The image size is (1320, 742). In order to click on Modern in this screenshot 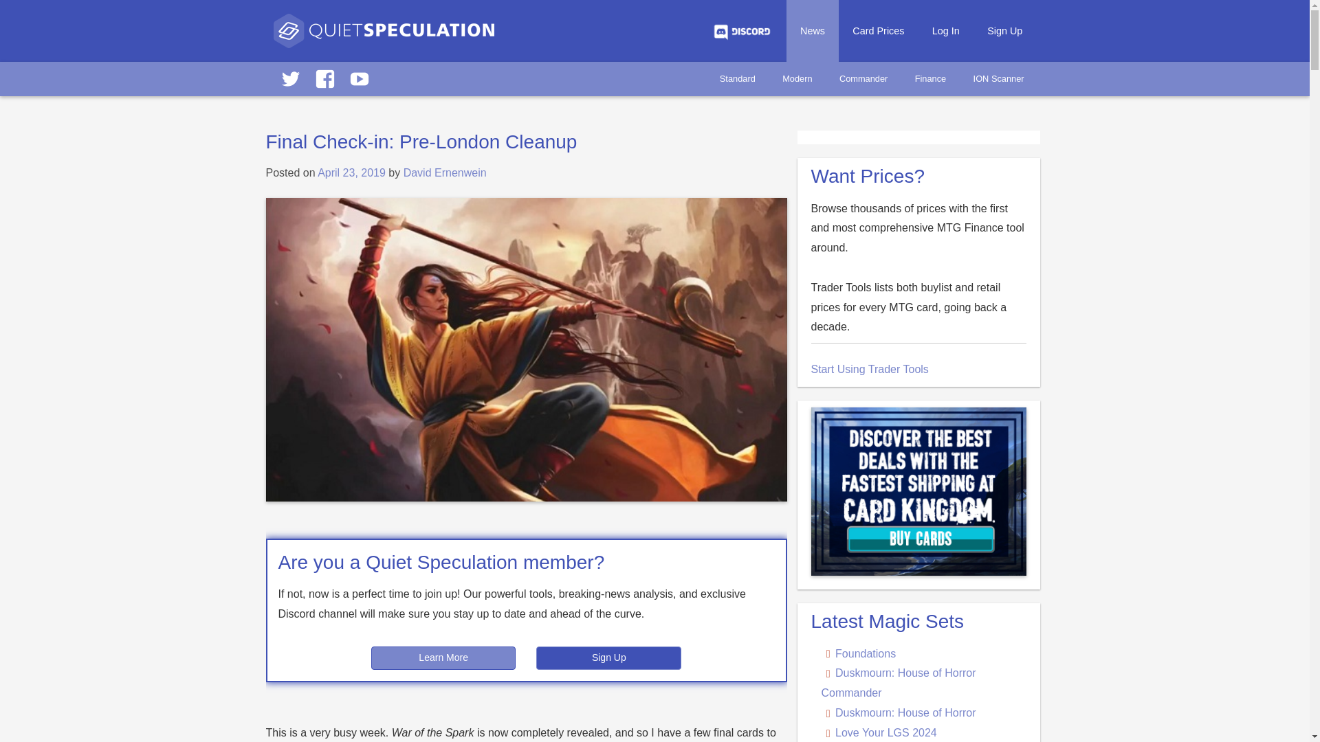, I will do `click(796, 78)`.